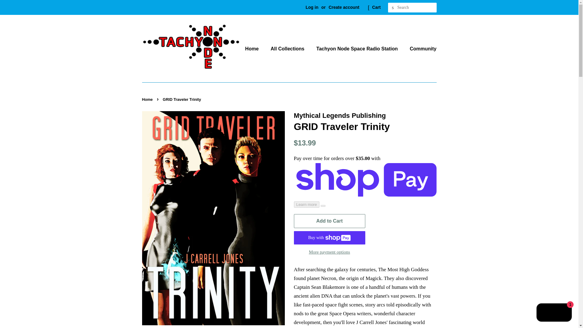 This screenshot has width=583, height=328. Describe the element at coordinates (554, 313) in the screenshot. I see `Shopify online store chat` at that location.